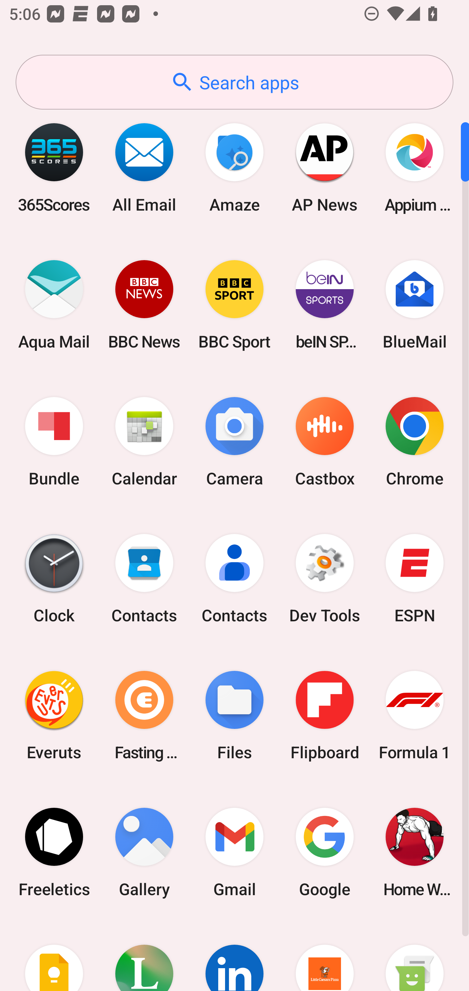 This screenshot has height=991, width=469. I want to click on ESPN, so click(415, 579).